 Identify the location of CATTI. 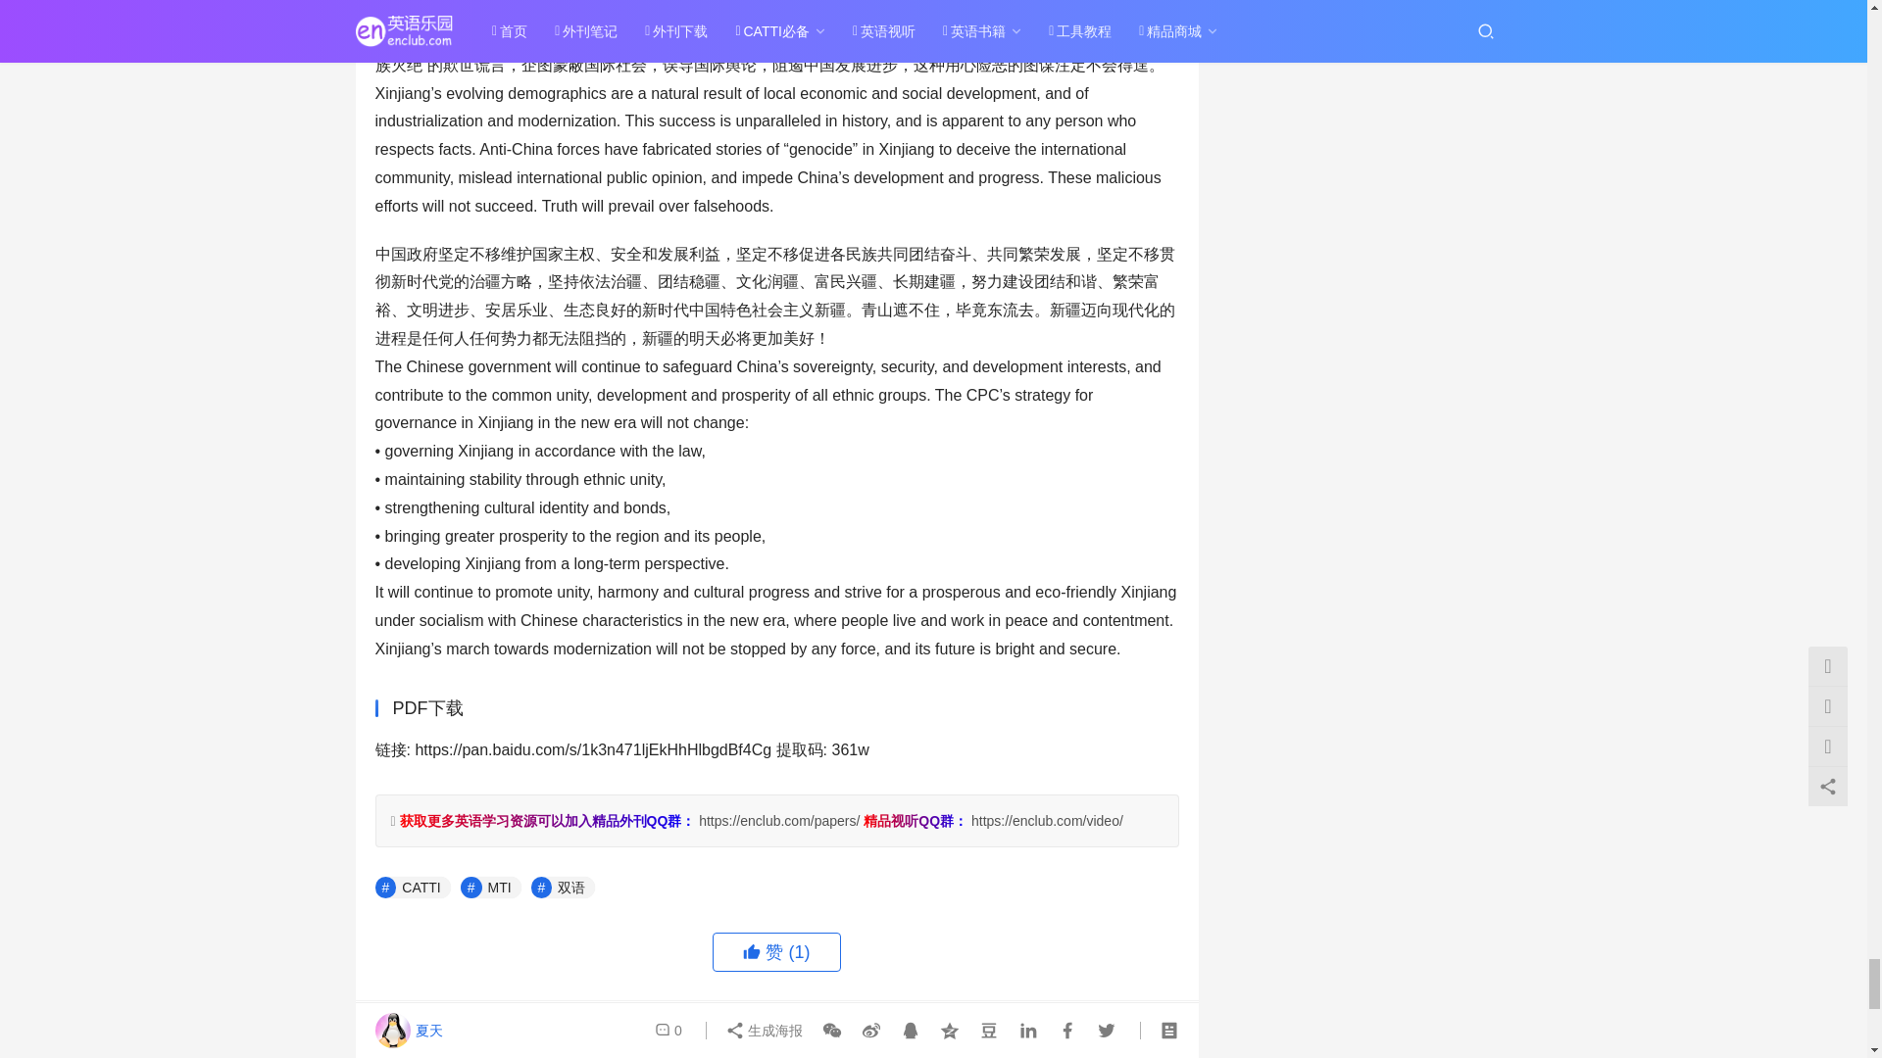
(412, 888).